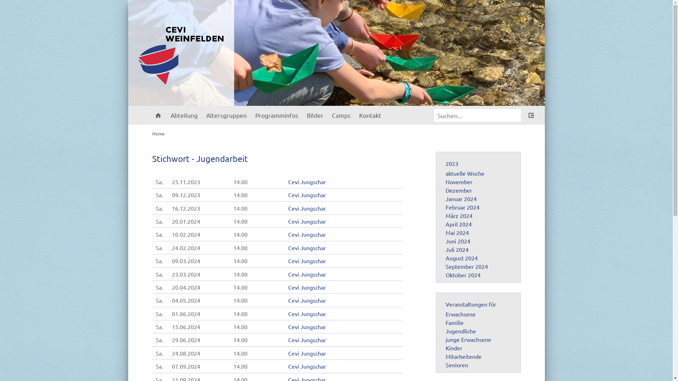 Image resolution: width=678 pixels, height=381 pixels. What do you see at coordinates (159, 261) in the screenshot?
I see `Sa.` at bounding box center [159, 261].